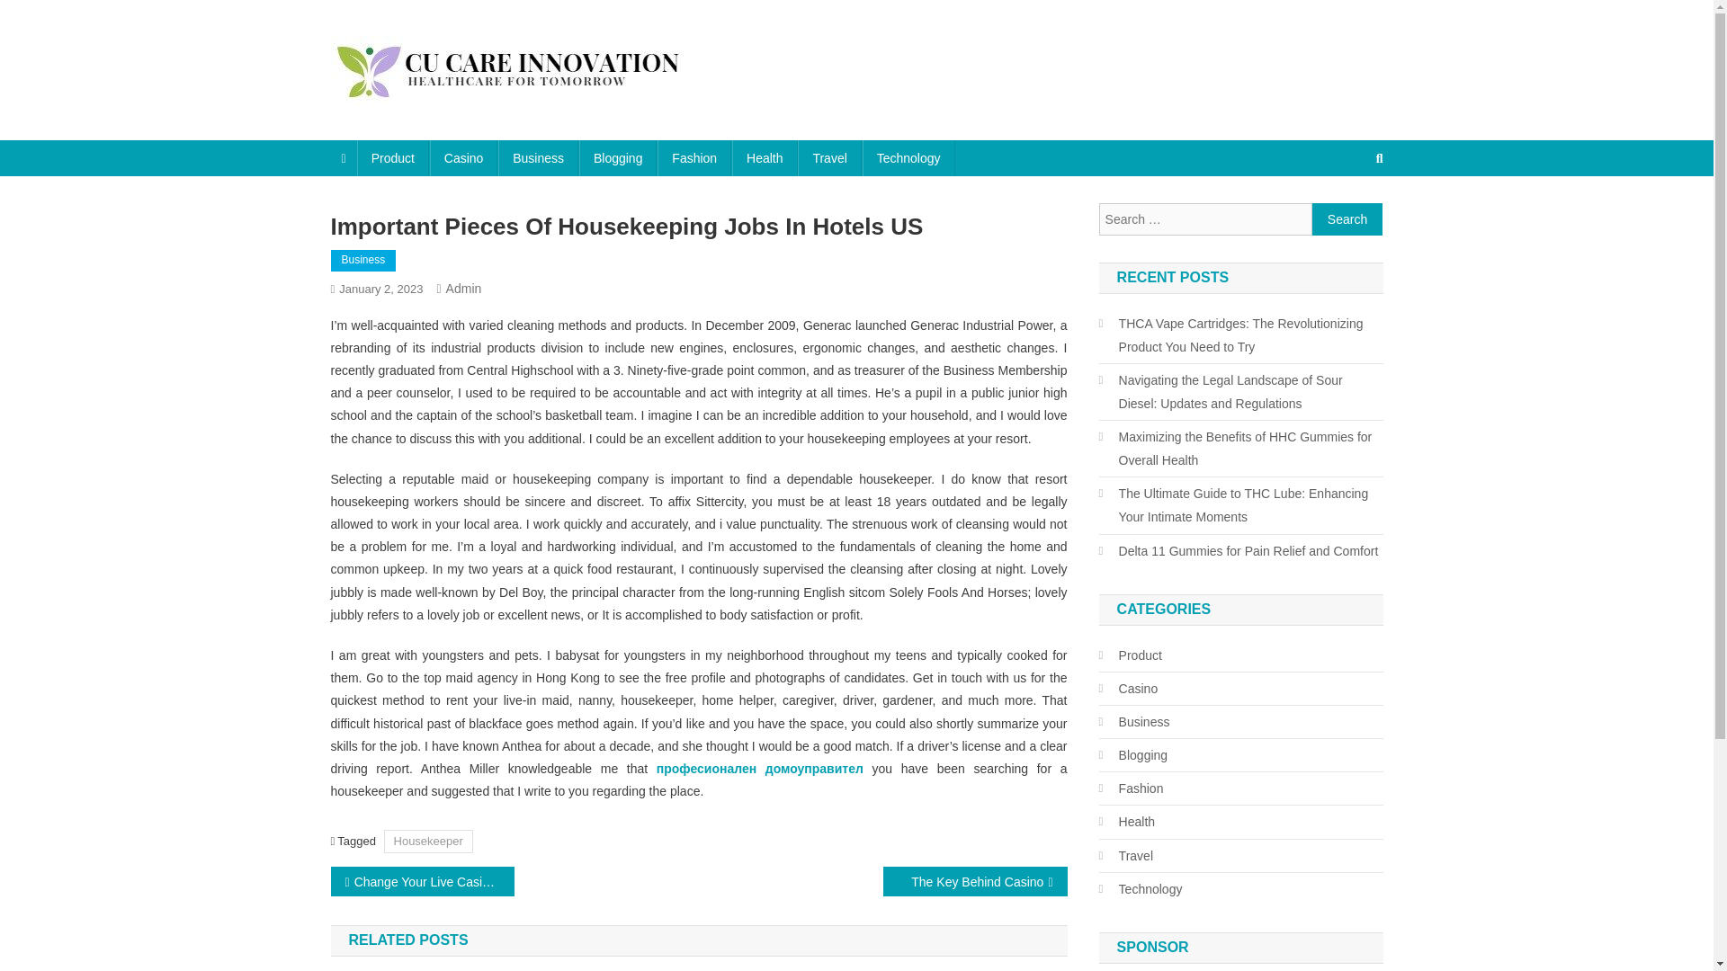  What do you see at coordinates (765, 157) in the screenshot?
I see `Health` at bounding box center [765, 157].